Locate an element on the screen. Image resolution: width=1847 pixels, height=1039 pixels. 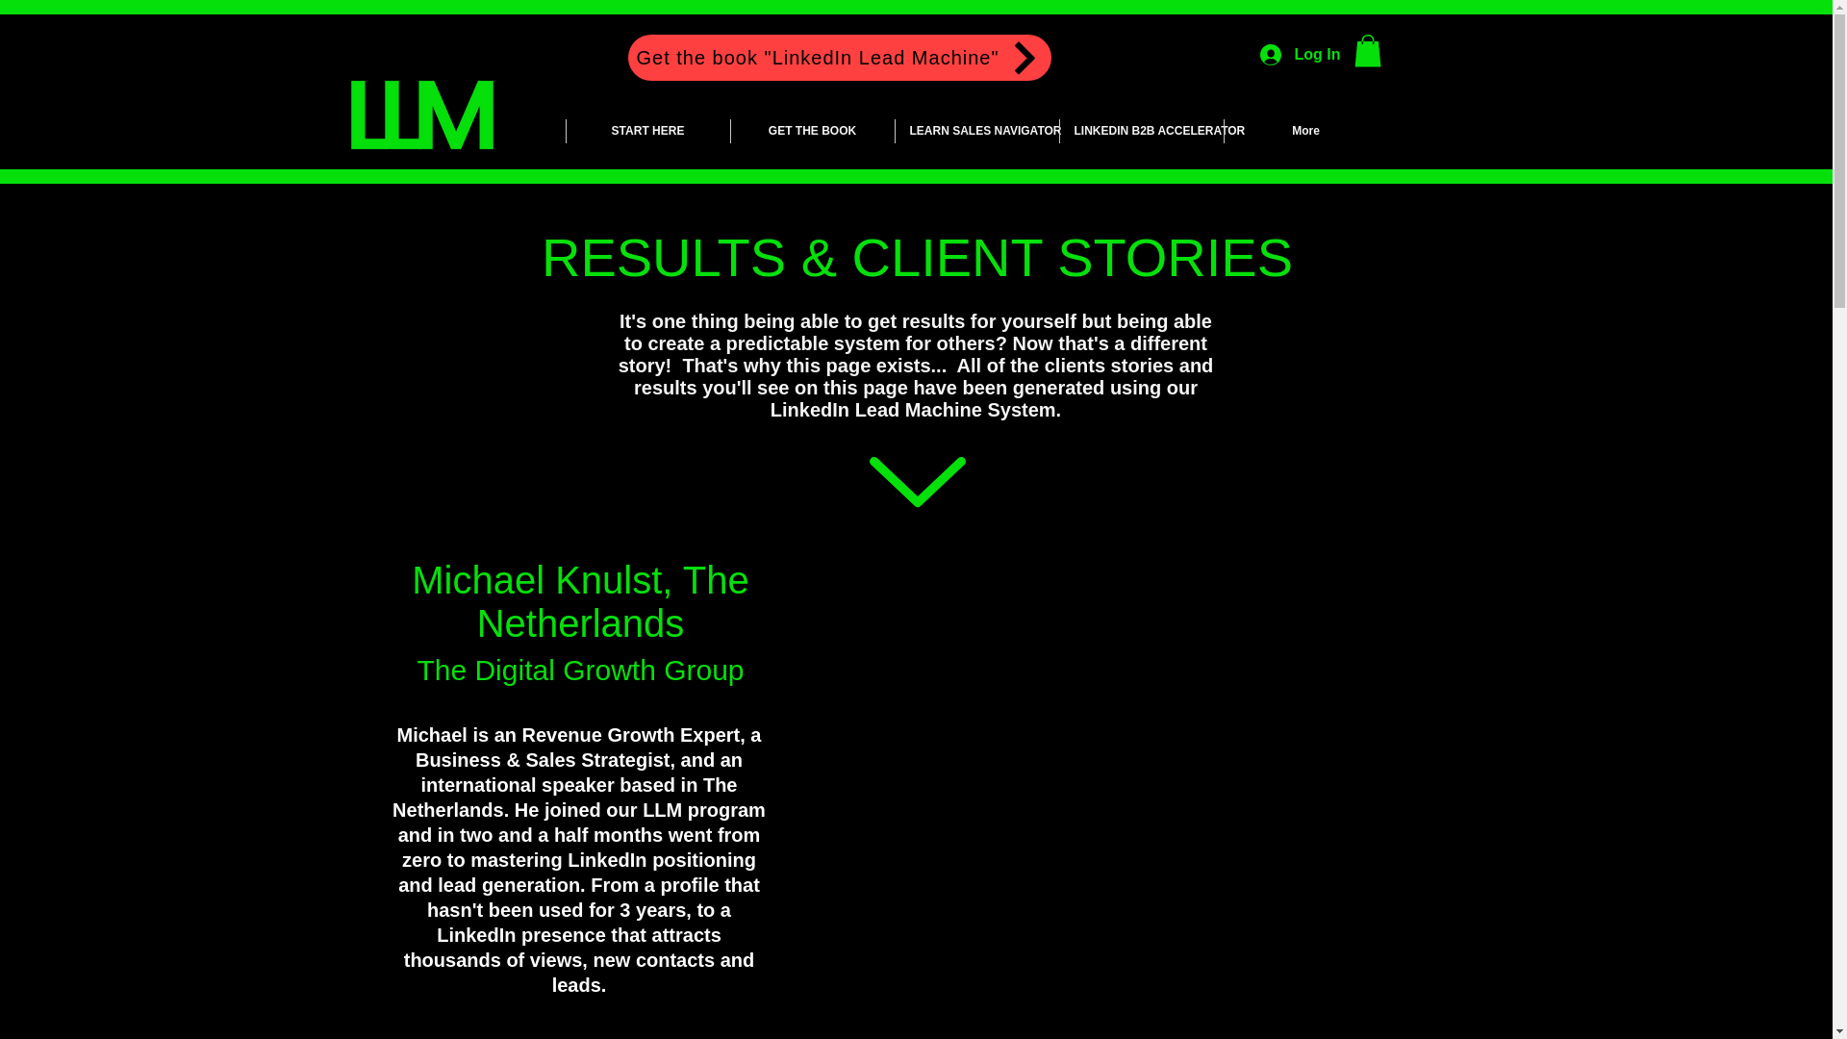
START HERE is located at coordinates (646, 131).